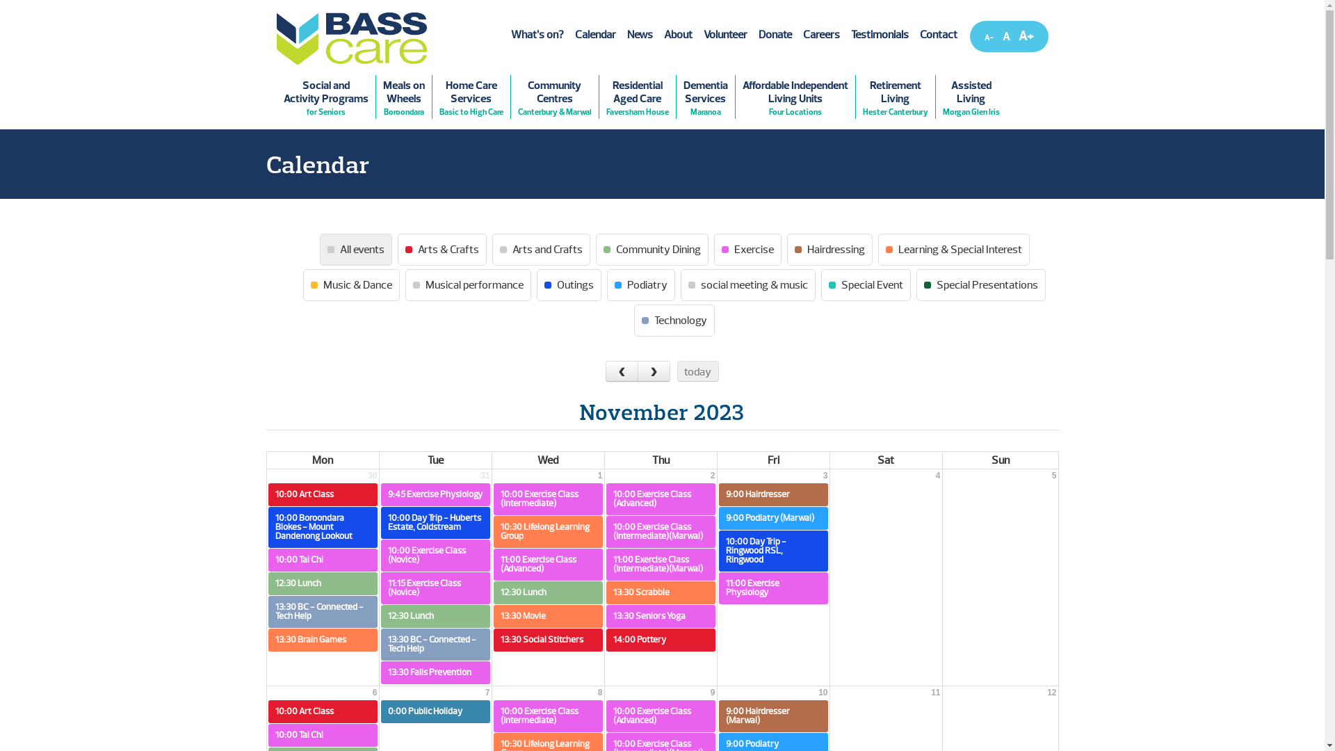  What do you see at coordinates (548, 499) in the screenshot?
I see `10:00 Exercise Class (Intermediate)
   ` at bounding box center [548, 499].